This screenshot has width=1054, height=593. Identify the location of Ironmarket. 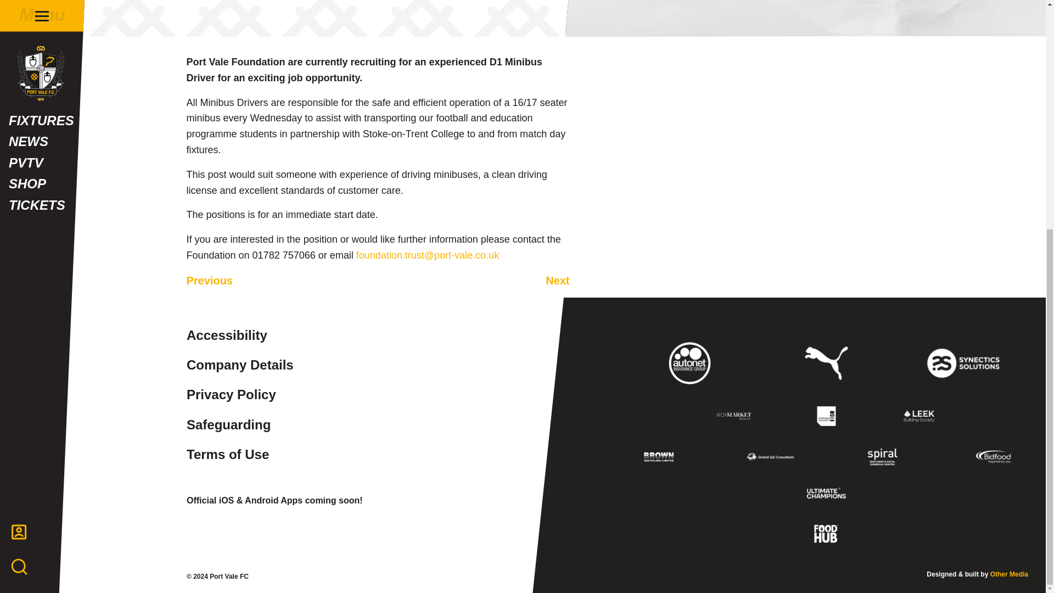
(734, 416).